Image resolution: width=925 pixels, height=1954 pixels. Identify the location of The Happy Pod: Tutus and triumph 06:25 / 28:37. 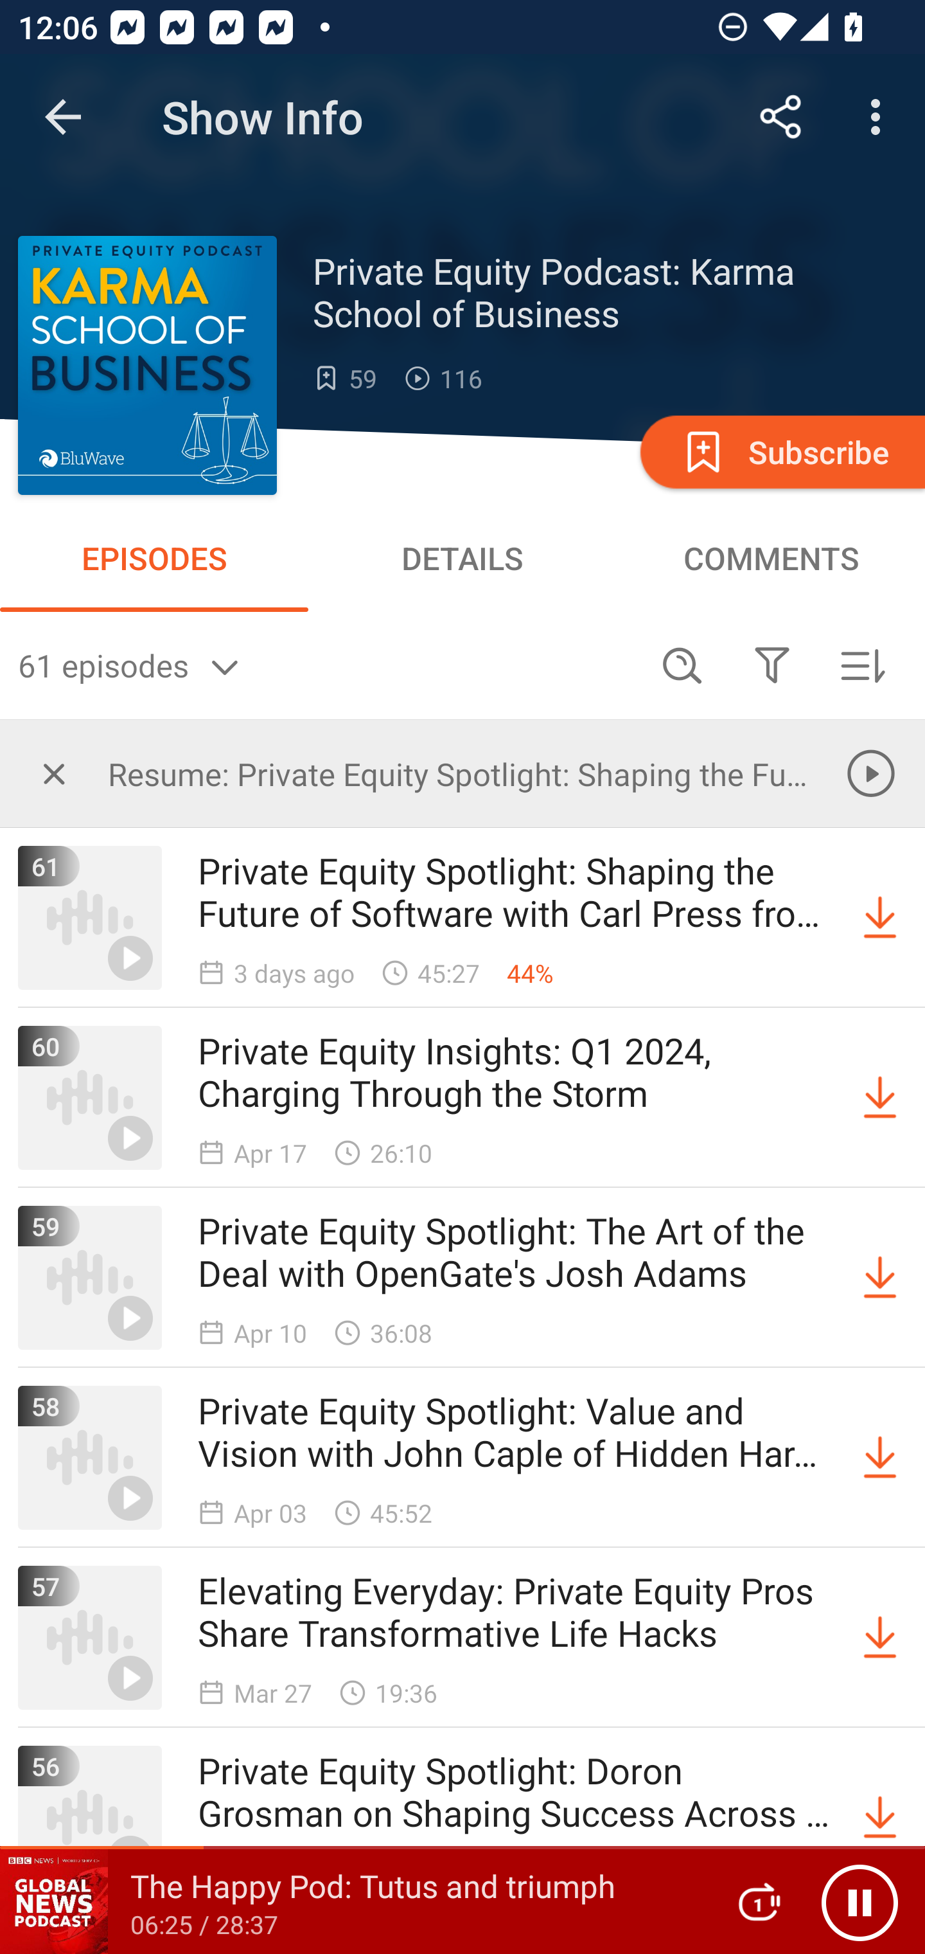
(352, 1901).